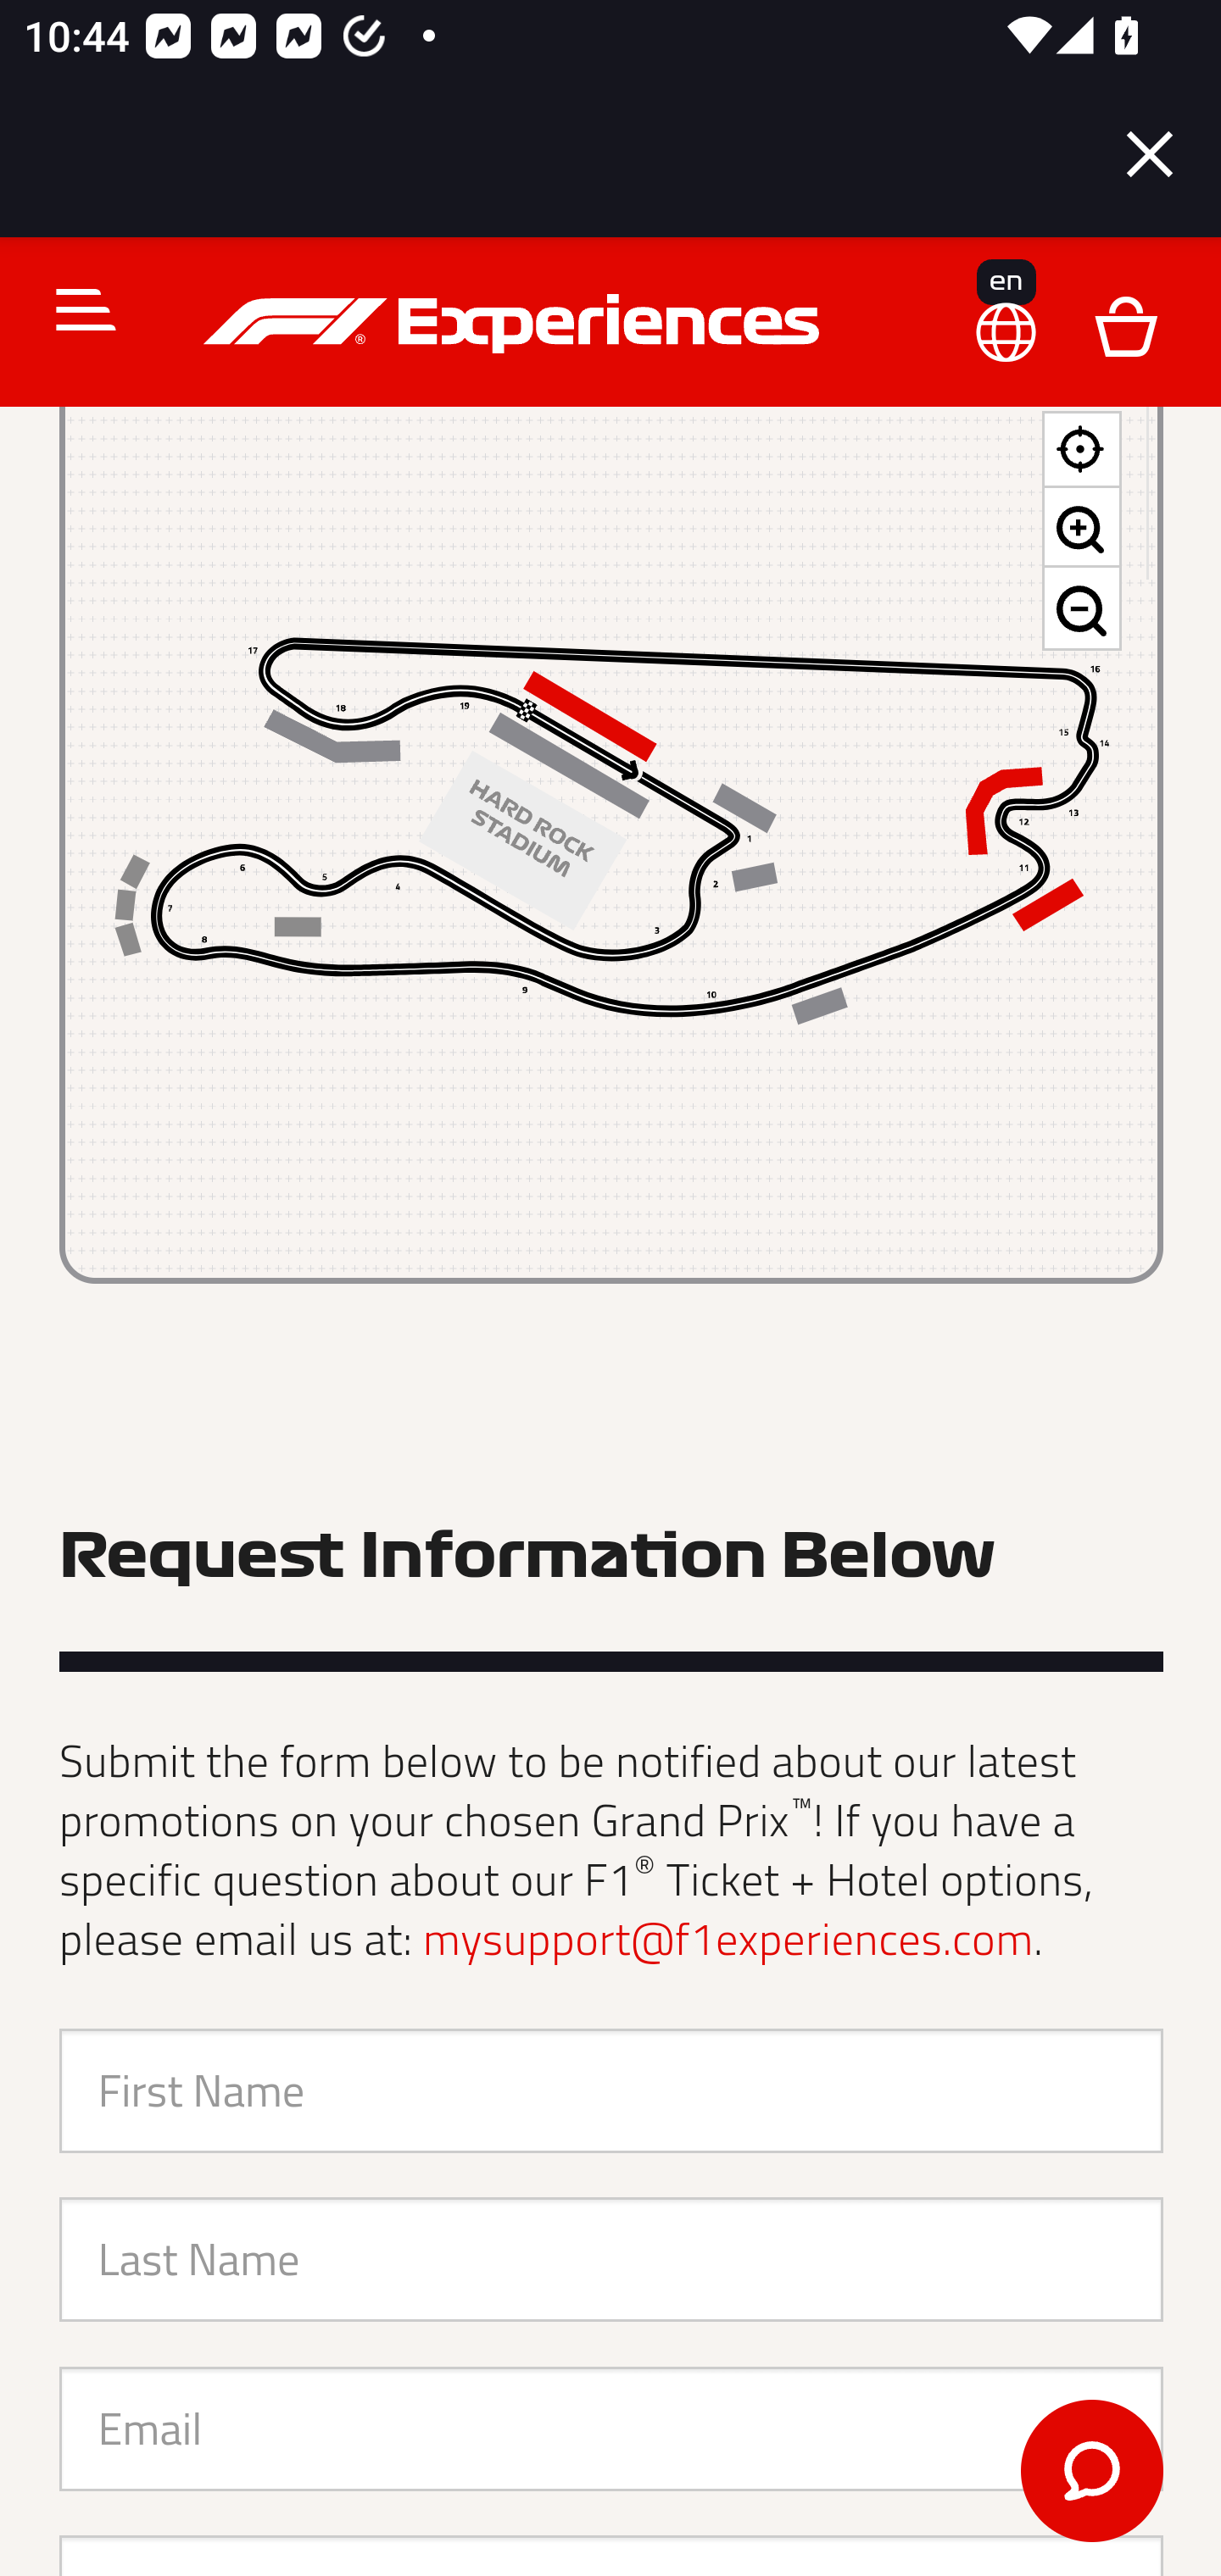 The width and height of the screenshot is (1221, 2576). What do you see at coordinates (516, 327) in the screenshot?
I see `f1experiences` at bounding box center [516, 327].